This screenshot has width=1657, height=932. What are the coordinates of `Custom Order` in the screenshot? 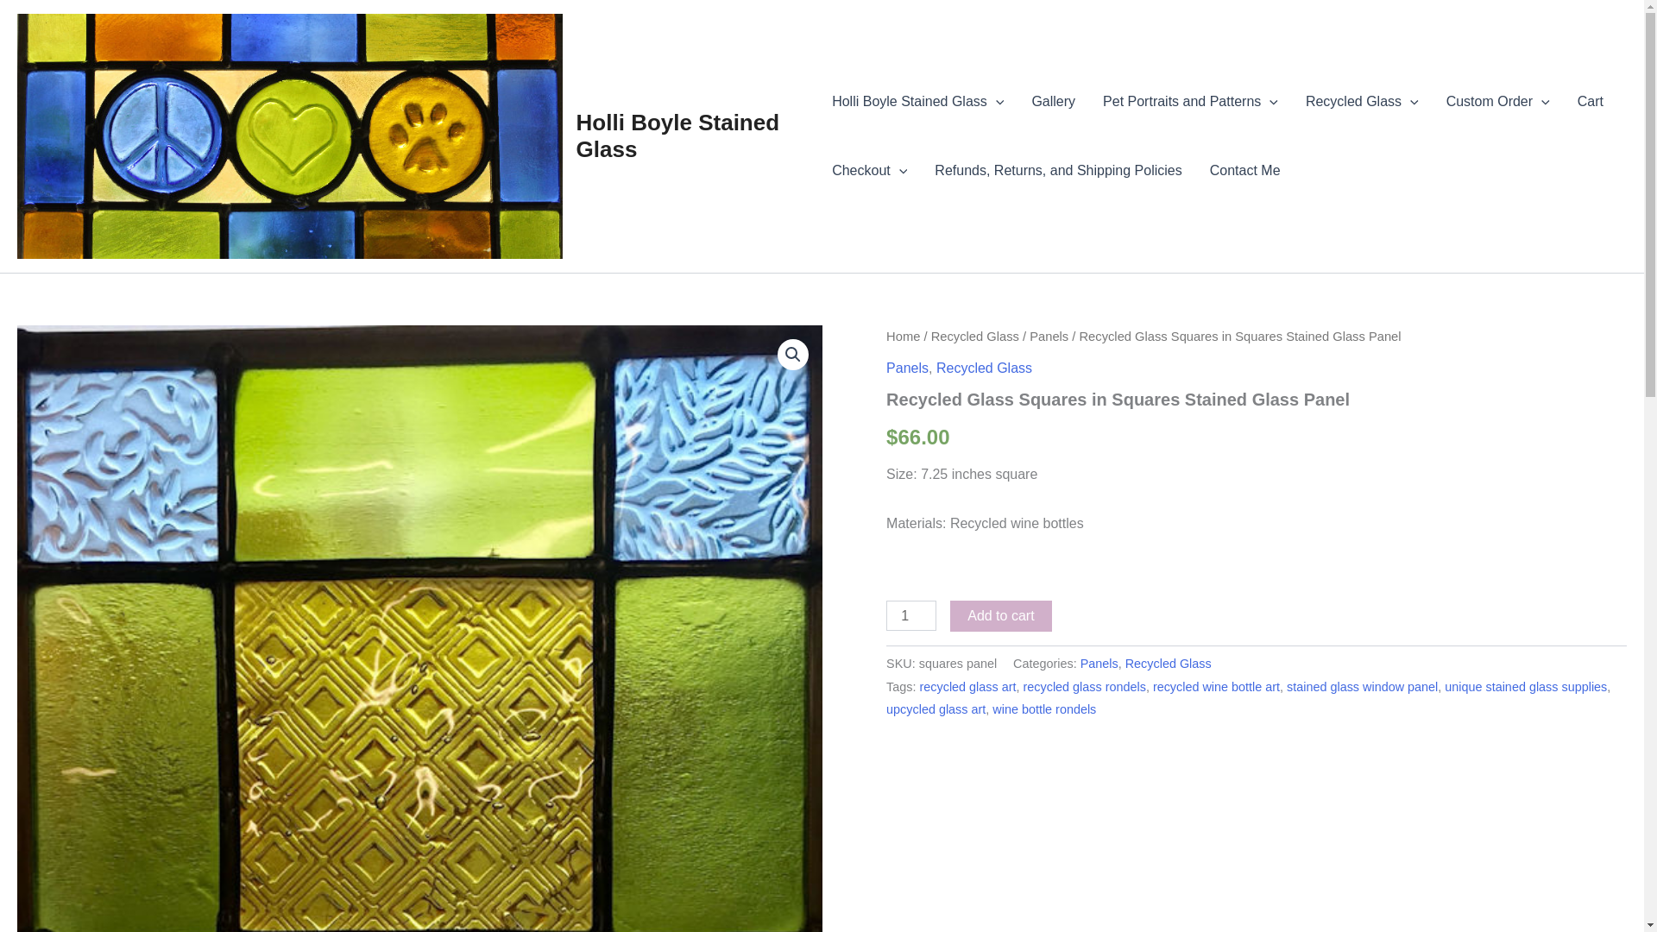 It's located at (1498, 101).